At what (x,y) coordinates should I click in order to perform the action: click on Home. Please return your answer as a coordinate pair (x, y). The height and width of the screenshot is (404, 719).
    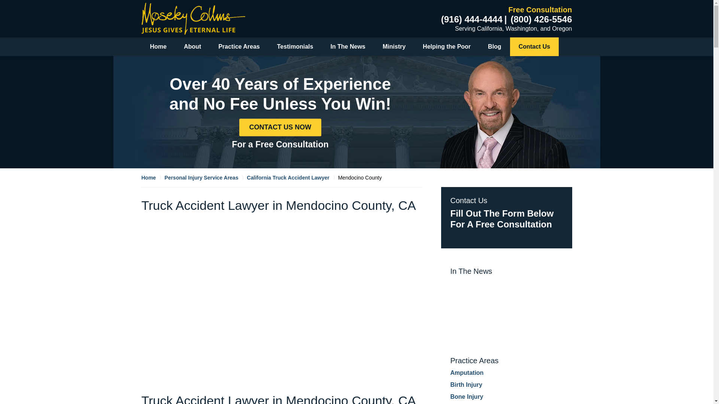
    Looking at the image, I should click on (153, 177).